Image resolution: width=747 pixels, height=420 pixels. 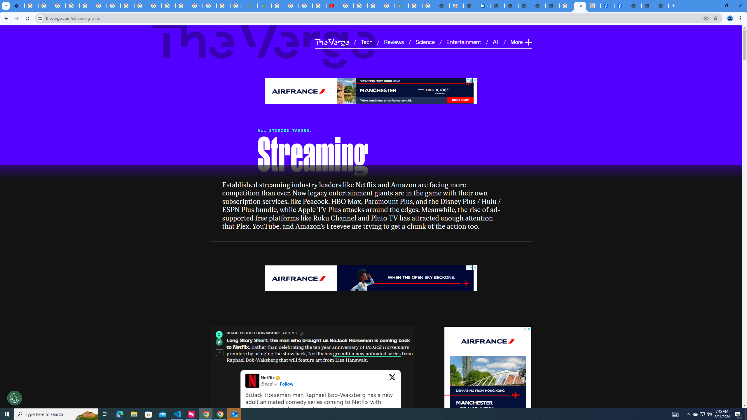 I want to click on Subscriptions - YouTube, so click(x=333, y=6).